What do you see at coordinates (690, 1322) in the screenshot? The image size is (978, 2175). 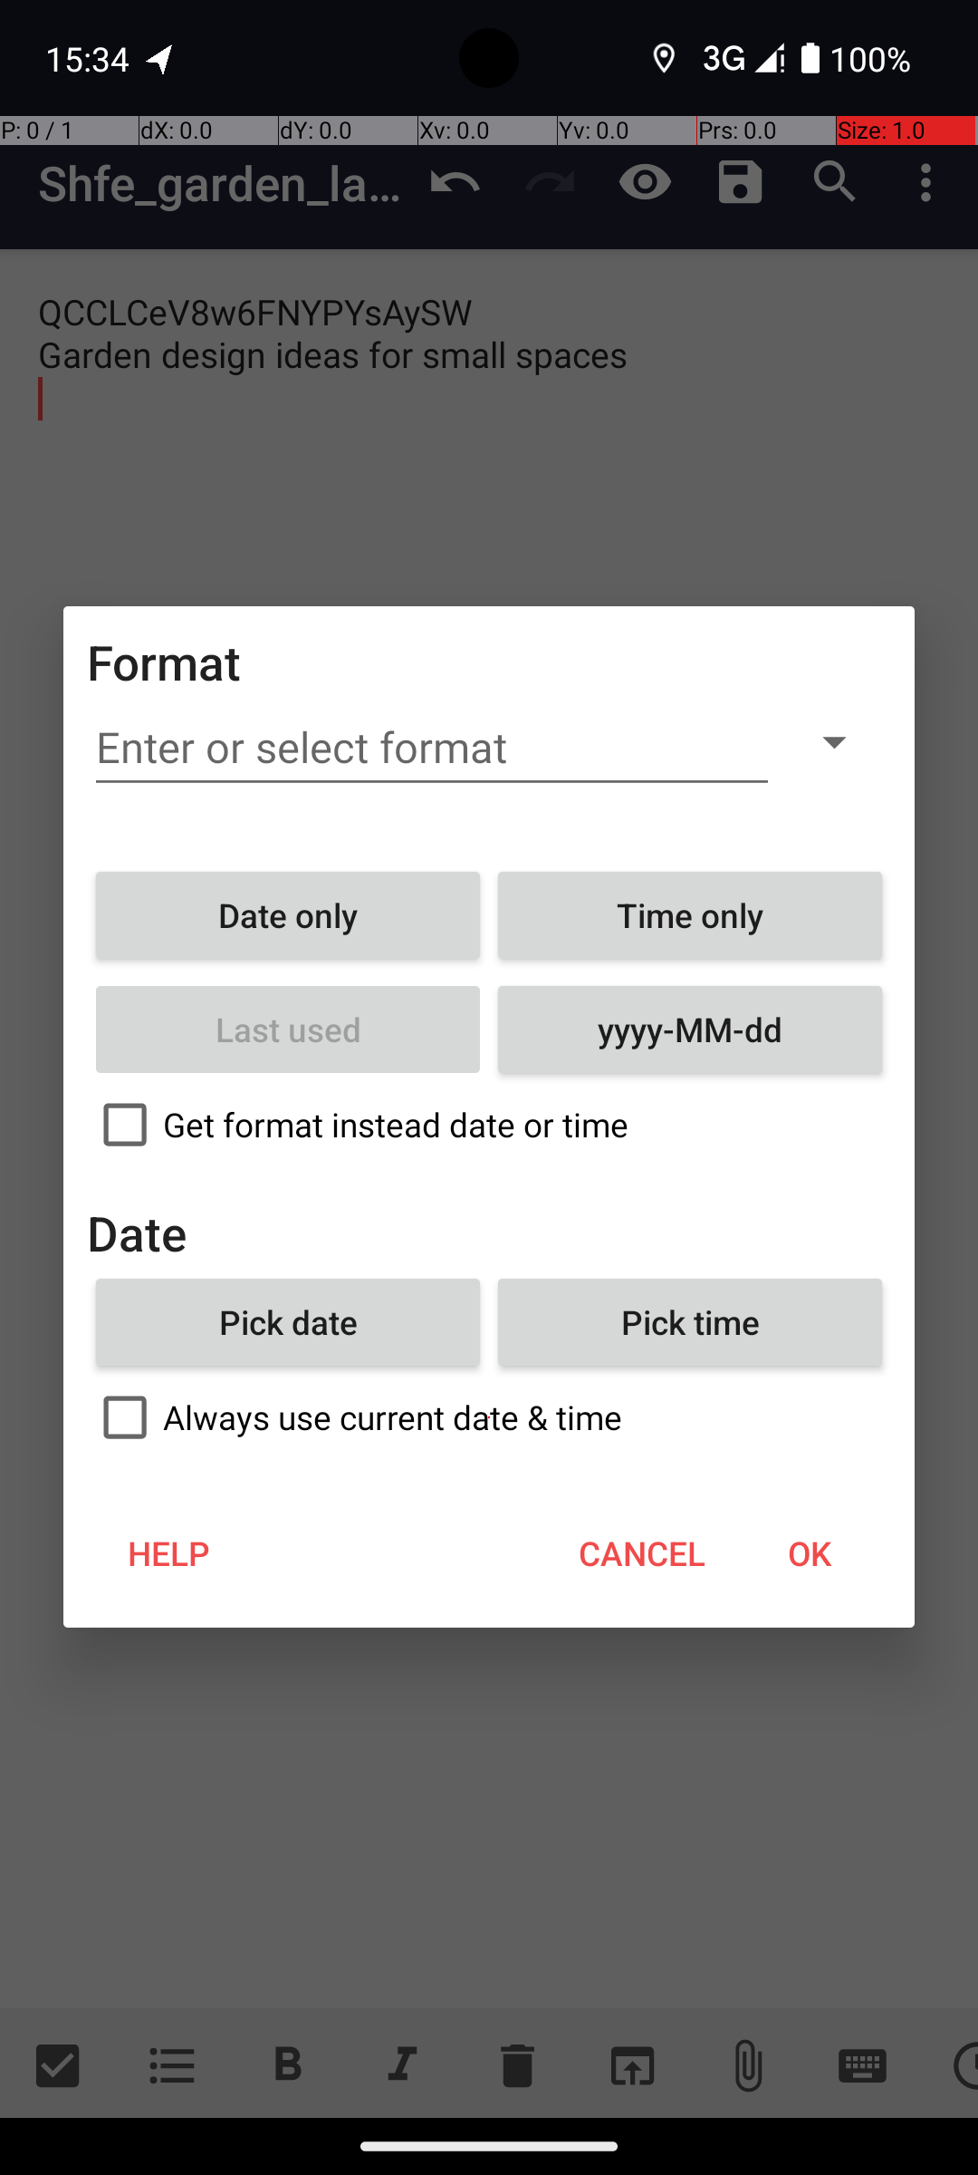 I see `Pick time` at bounding box center [690, 1322].